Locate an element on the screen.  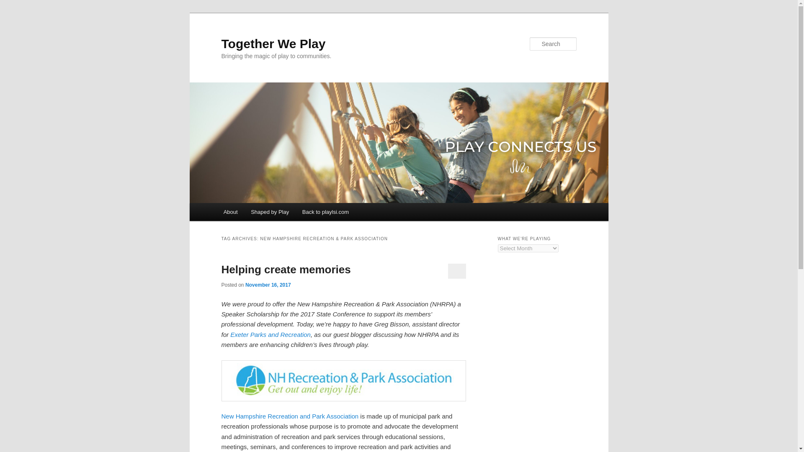
Back to playlsi.com is located at coordinates (325, 212).